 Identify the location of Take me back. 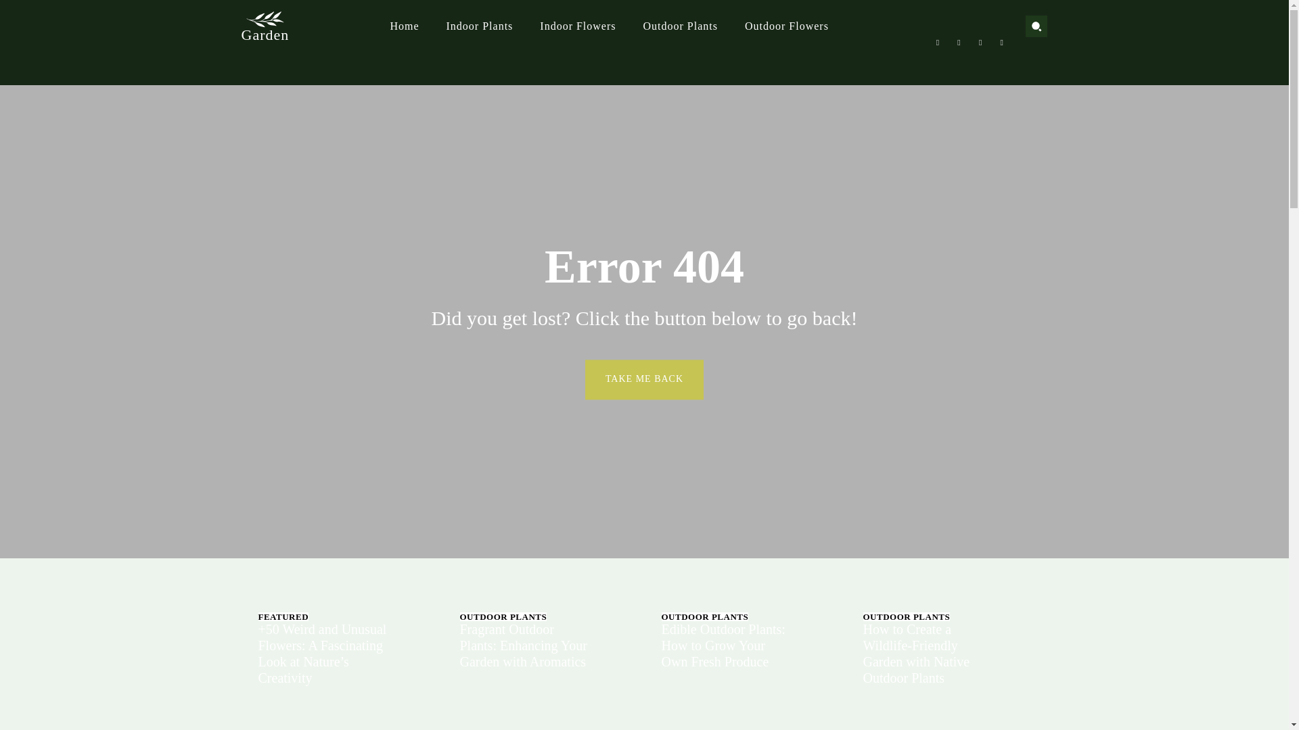
(644, 379).